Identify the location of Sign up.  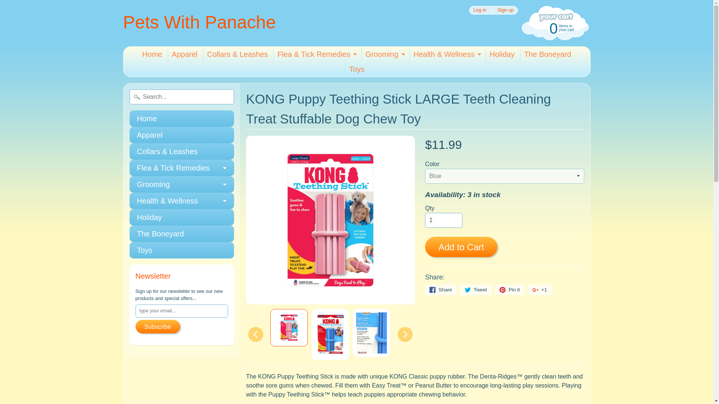
(506, 10).